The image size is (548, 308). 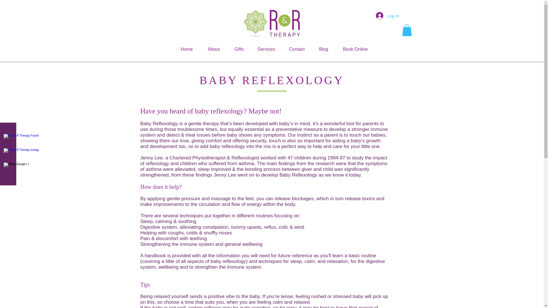 What do you see at coordinates (267, 49) in the screenshot?
I see `Services` at bounding box center [267, 49].